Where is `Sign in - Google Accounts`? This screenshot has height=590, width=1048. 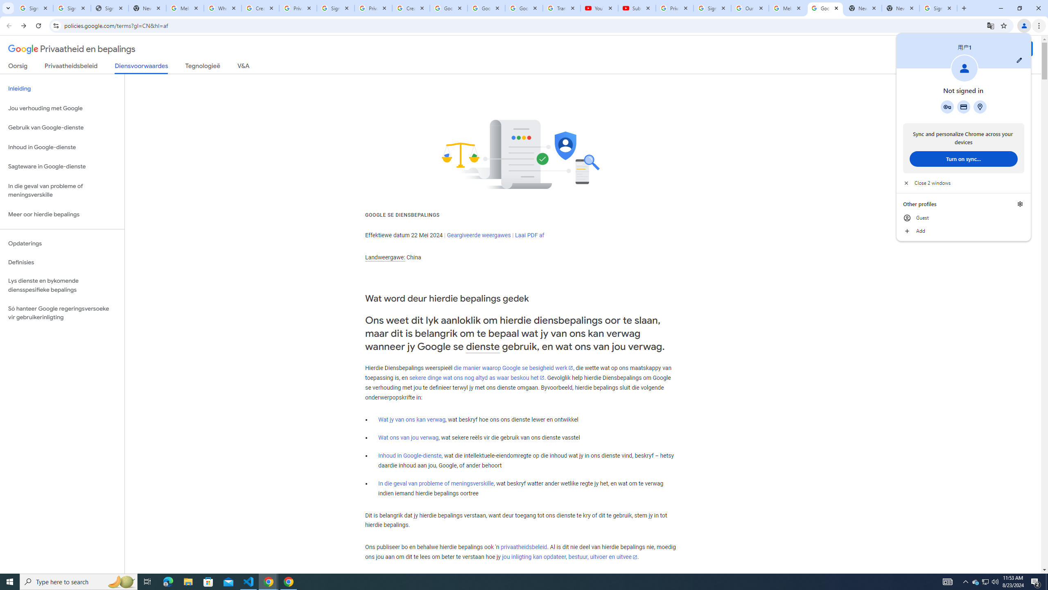
Sign in - Google Accounts is located at coordinates (938, 8).